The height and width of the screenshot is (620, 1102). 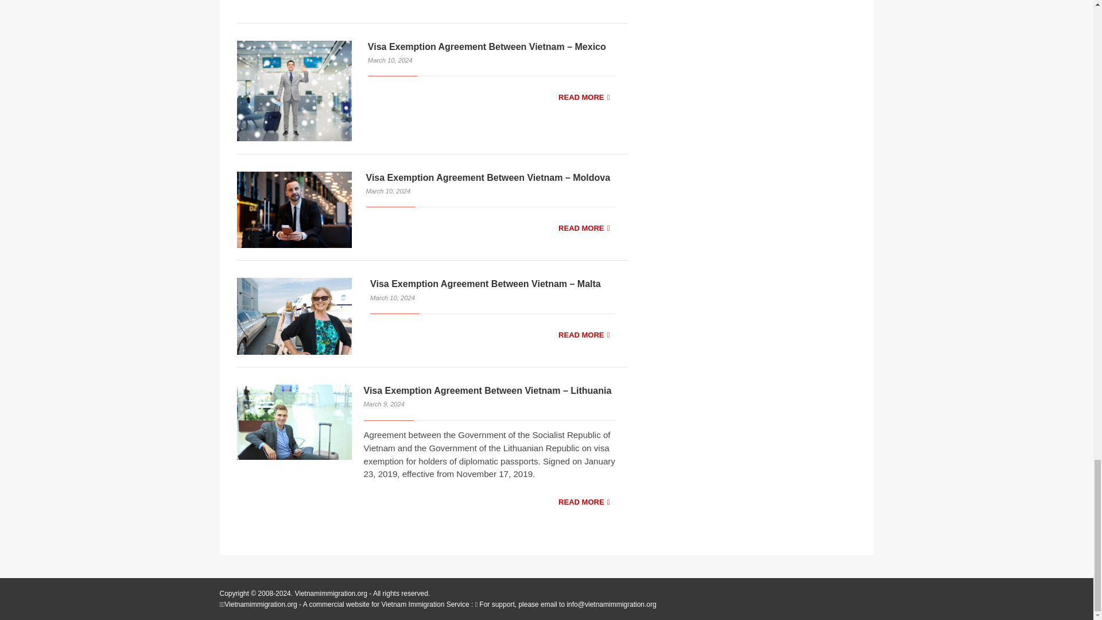 I want to click on READ MORE, so click(x=584, y=98).